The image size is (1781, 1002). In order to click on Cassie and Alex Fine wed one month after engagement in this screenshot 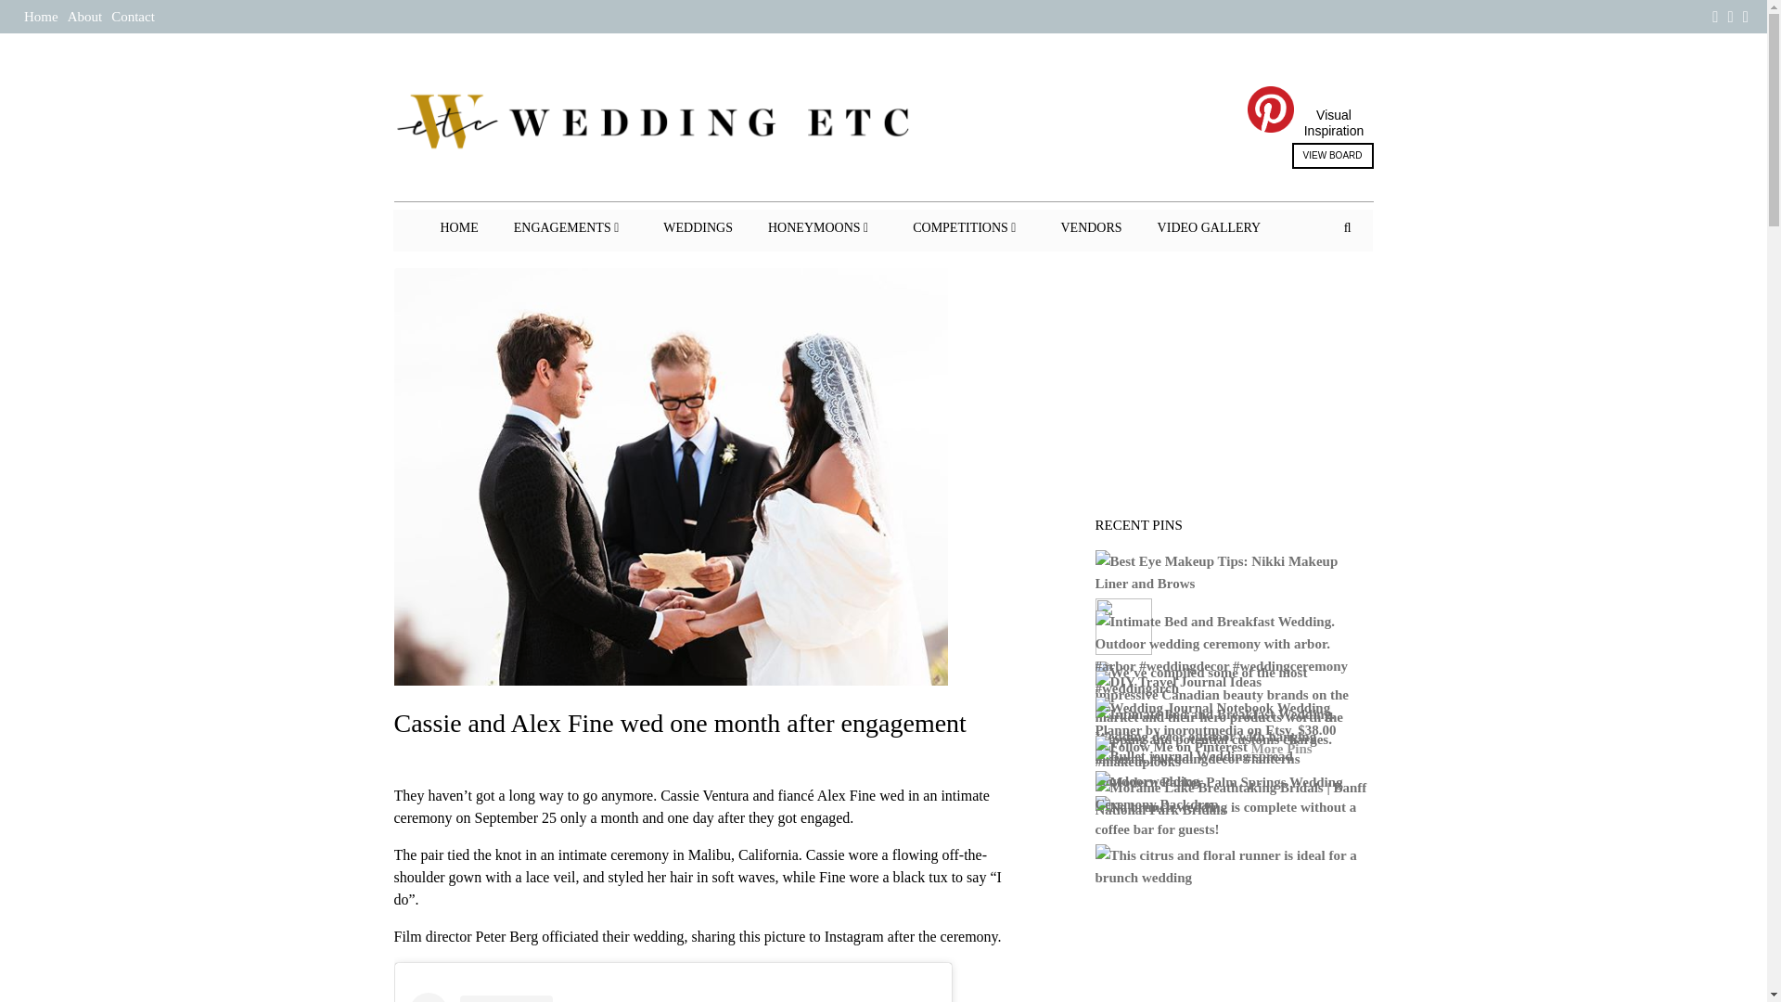, I will do `click(670, 679)`.